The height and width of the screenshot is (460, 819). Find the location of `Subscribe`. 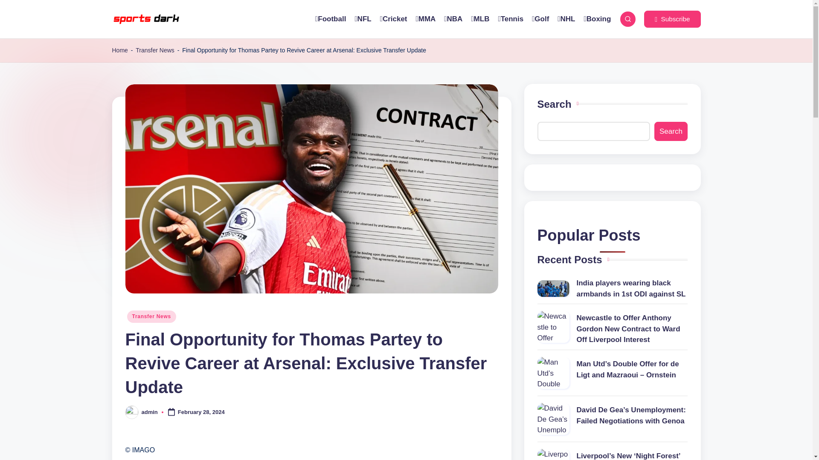

Subscribe is located at coordinates (672, 19).